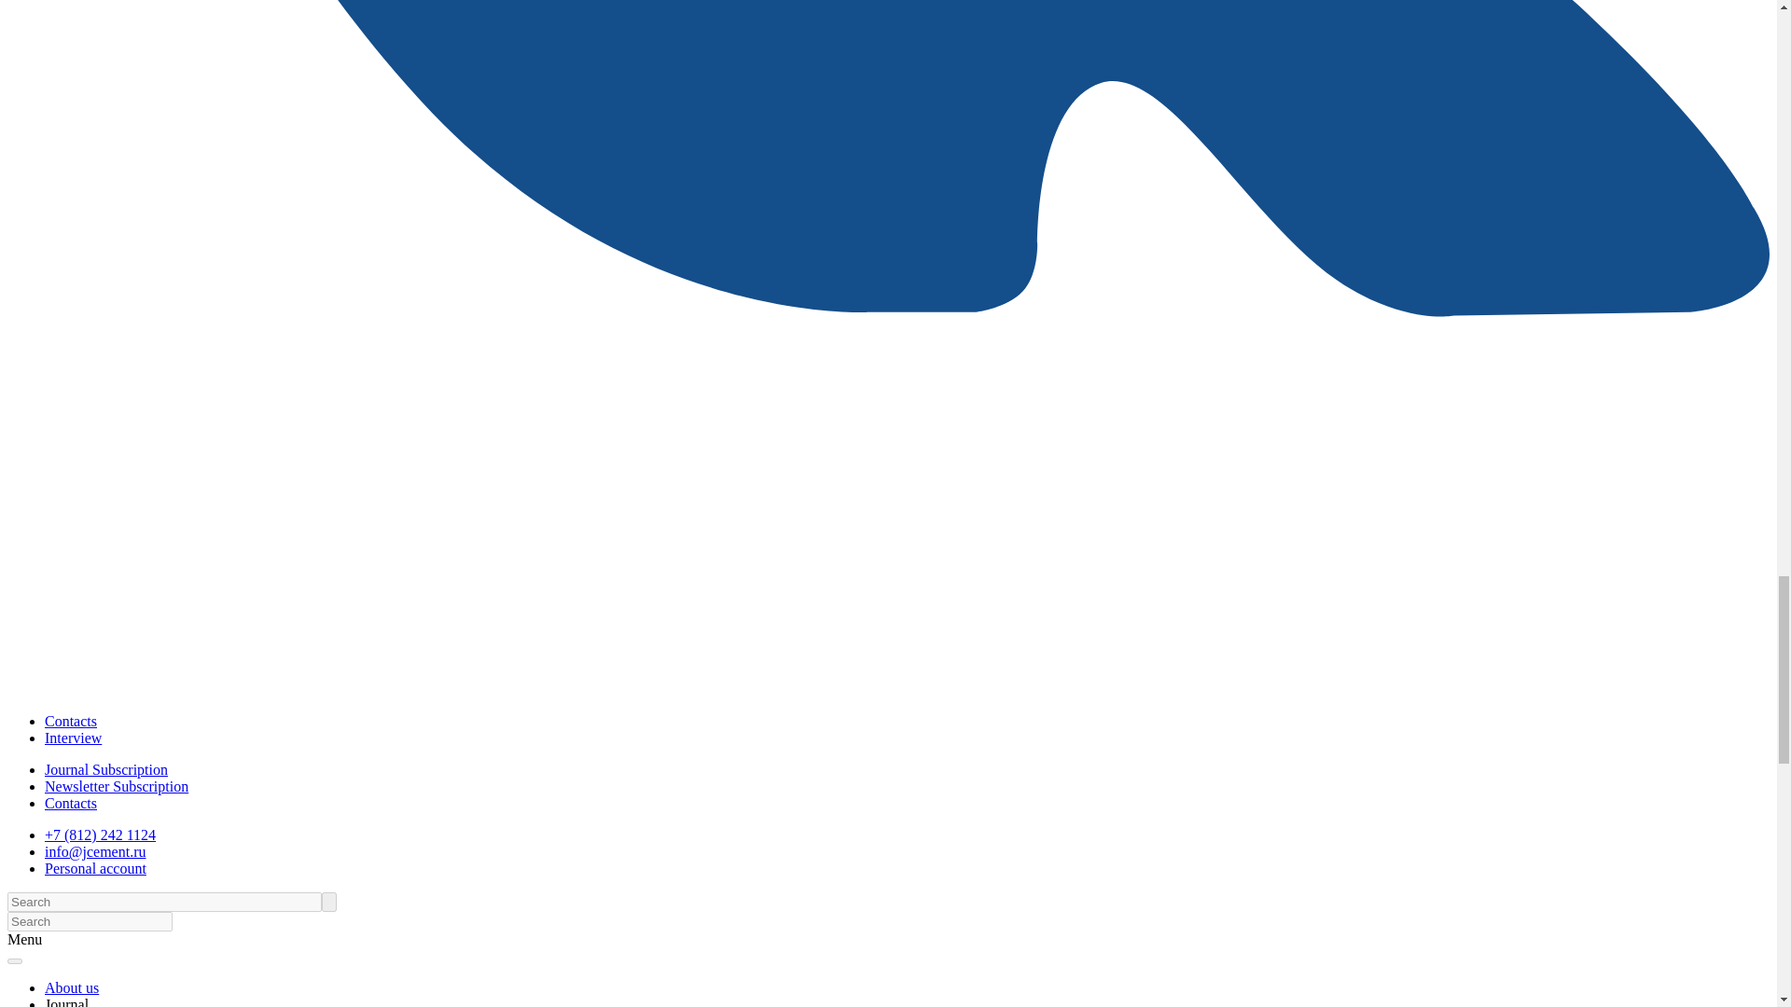  Describe the element at coordinates (73, 738) in the screenshot. I see `Interview` at that location.